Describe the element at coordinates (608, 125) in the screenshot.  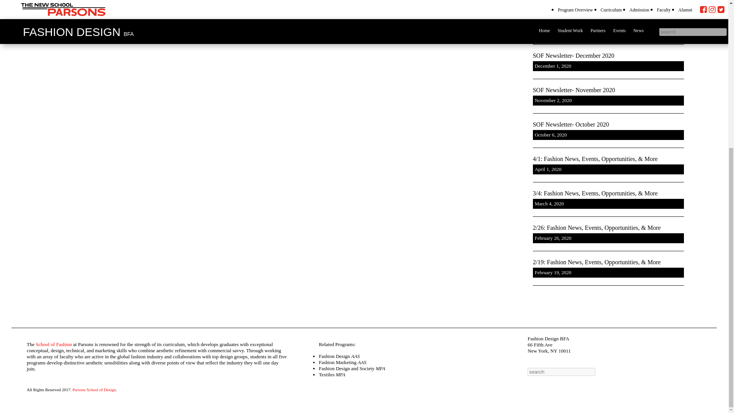
I see `SOF Newsletter- October 2020` at that location.